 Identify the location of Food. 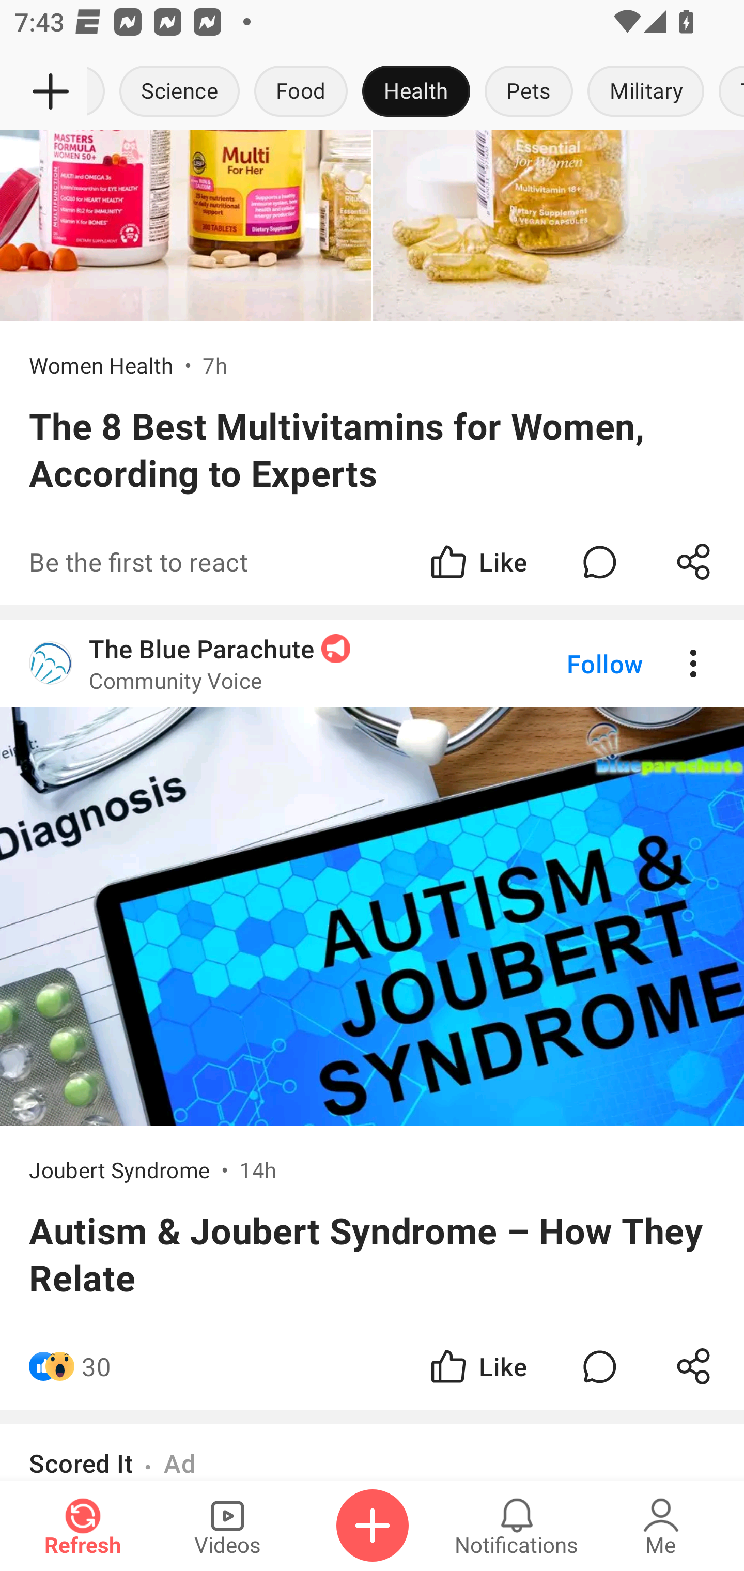
(301, 92).